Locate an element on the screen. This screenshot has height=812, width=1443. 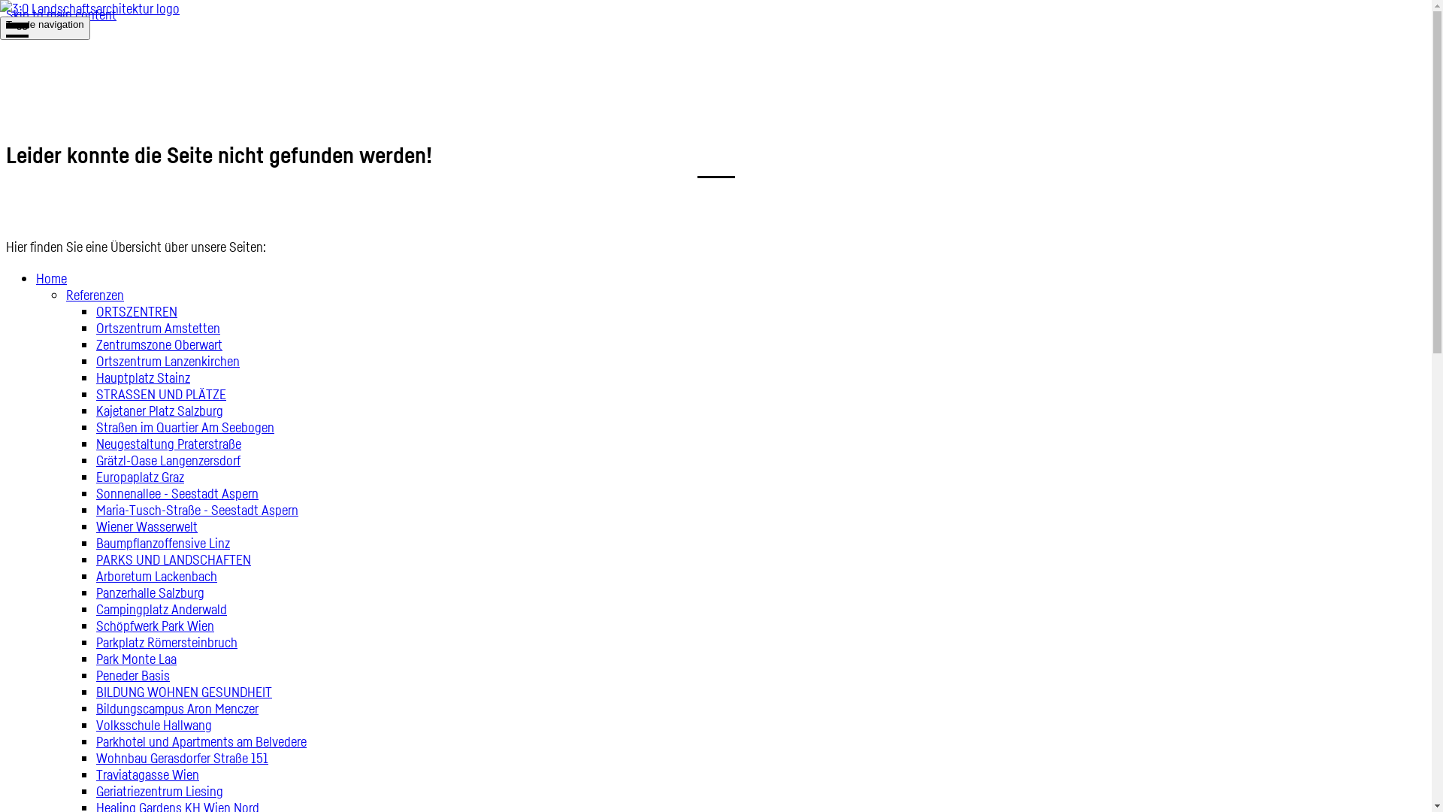
PARKS UND LANDSCHAFTEN is located at coordinates (174, 559).